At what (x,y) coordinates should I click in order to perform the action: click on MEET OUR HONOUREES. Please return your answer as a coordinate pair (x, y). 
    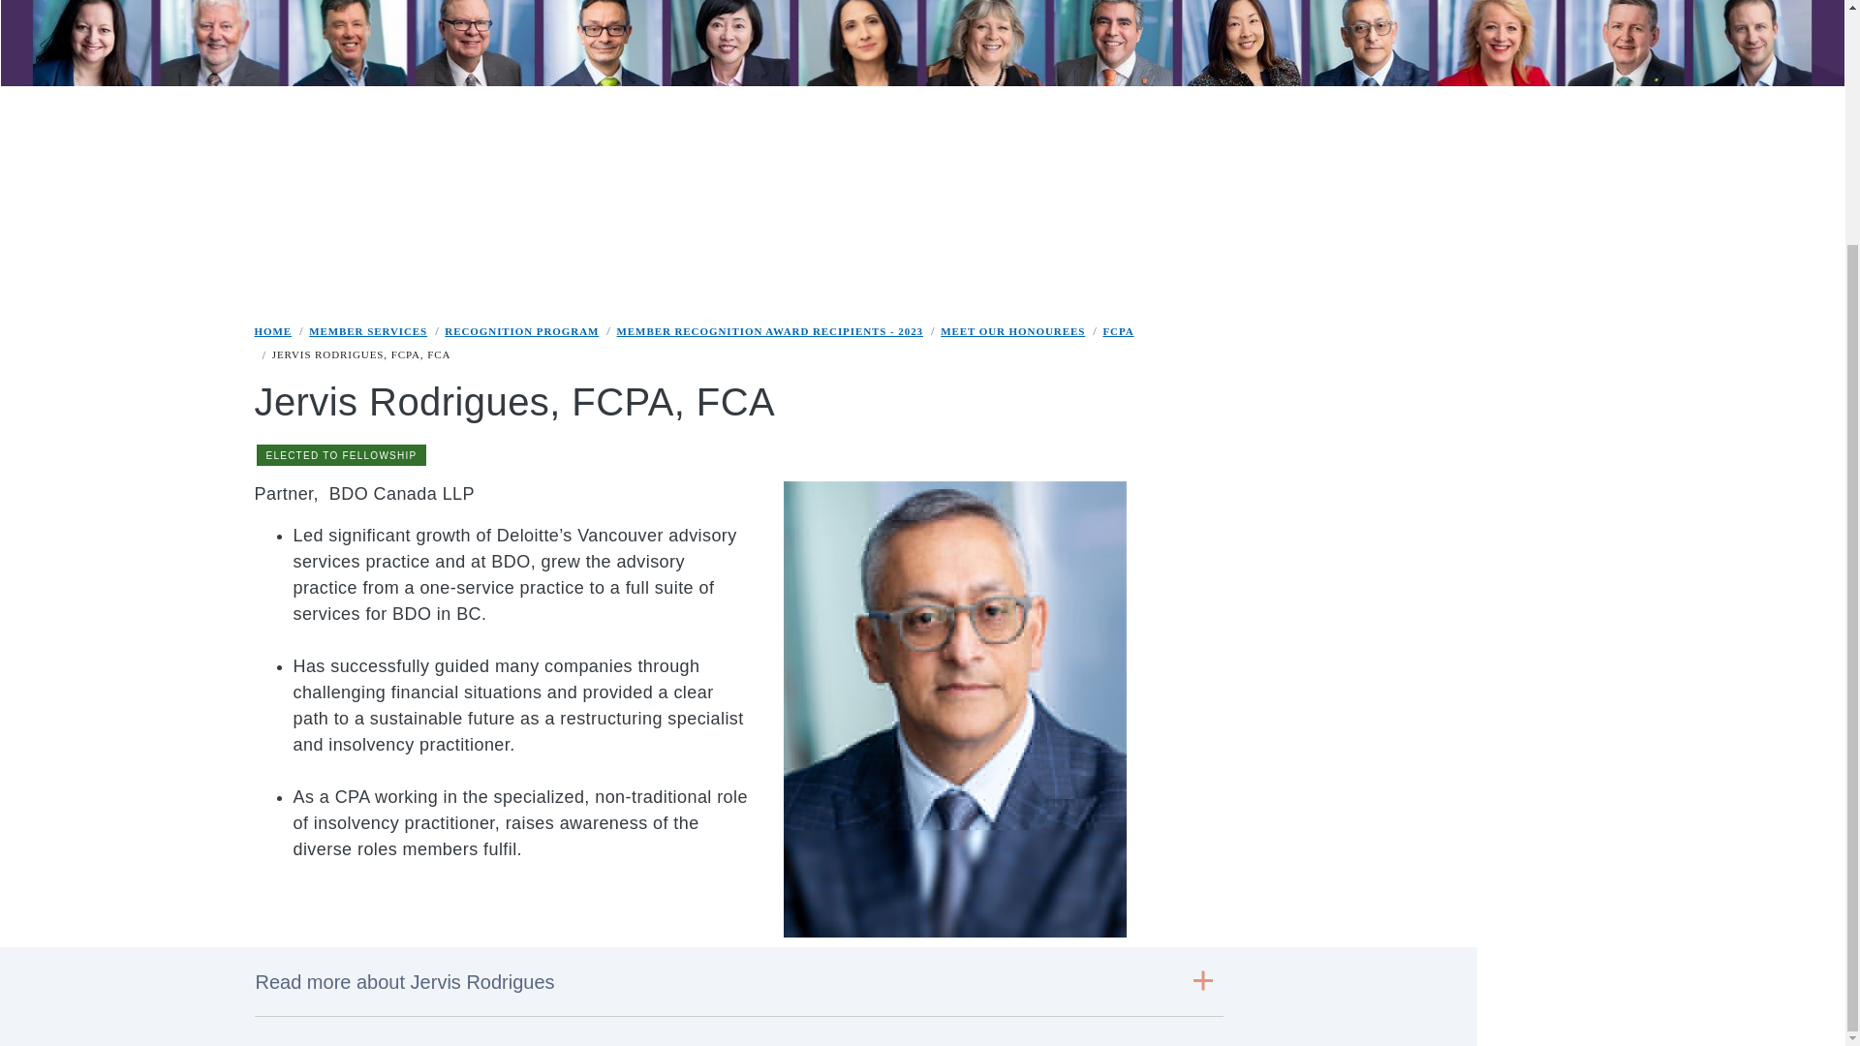
    Looking at the image, I should click on (1012, 331).